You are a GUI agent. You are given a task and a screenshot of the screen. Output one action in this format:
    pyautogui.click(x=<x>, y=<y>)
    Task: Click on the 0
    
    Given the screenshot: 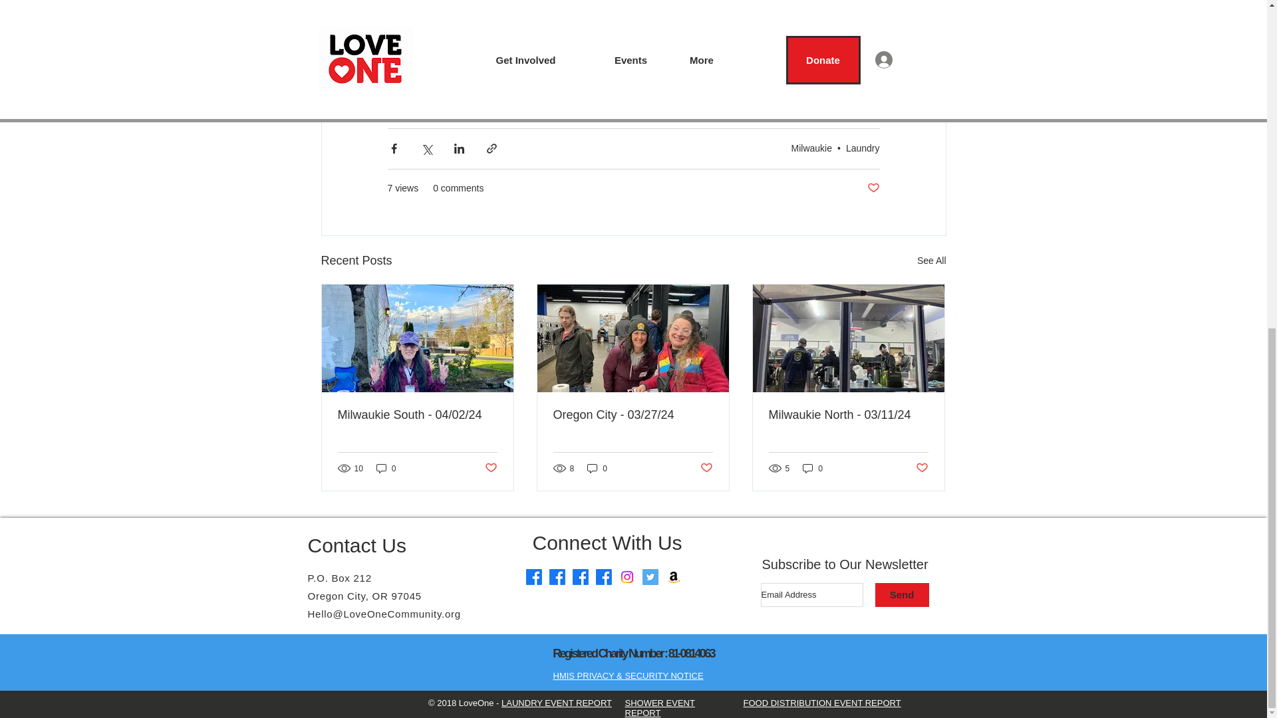 What is the action you would take?
    pyautogui.click(x=386, y=468)
    